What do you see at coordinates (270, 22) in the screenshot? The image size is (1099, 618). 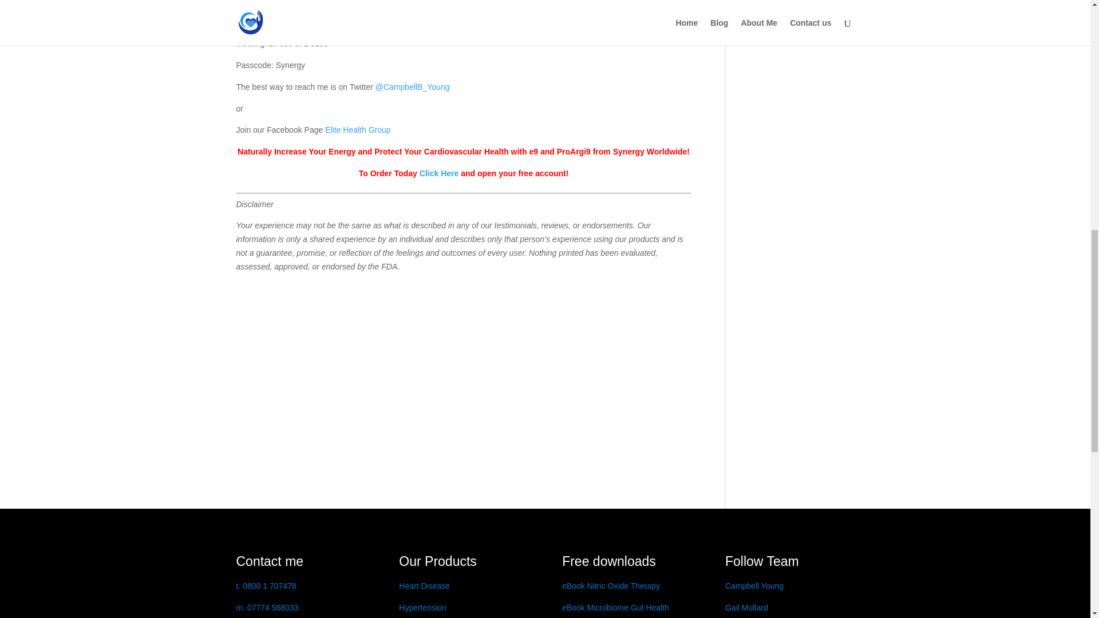 I see `Join Zoom Meeting` at bounding box center [270, 22].